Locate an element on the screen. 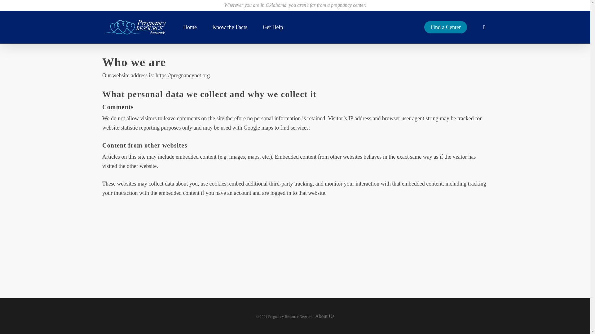  Find a Center is located at coordinates (446, 27).